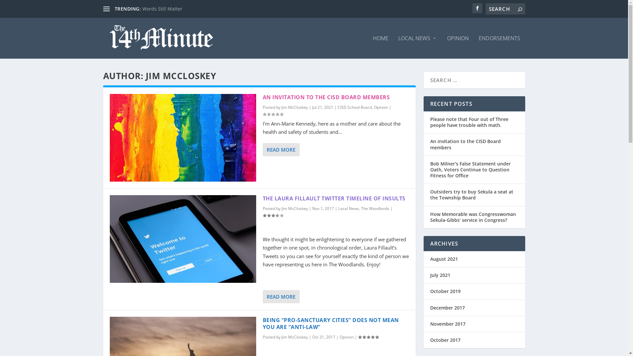 The image size is (633, 356). I want to click on AN INVITATION TO THE CISD BOARD MEMBERS, so click(326, 97).